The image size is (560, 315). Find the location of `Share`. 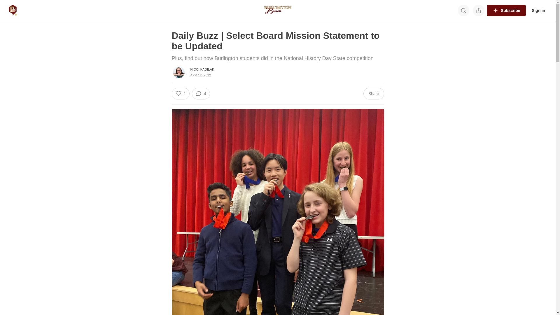

Share is located at coordinates (374, 94).